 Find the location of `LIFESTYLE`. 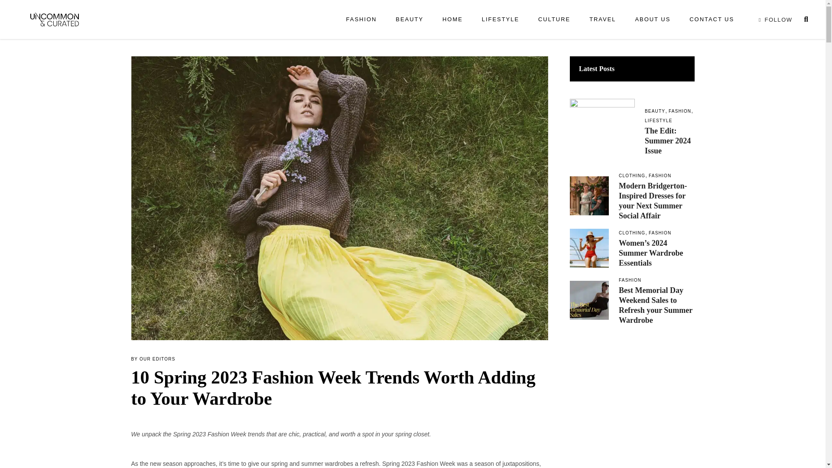

LIFESTYLE is located at coordinates (500, 19).